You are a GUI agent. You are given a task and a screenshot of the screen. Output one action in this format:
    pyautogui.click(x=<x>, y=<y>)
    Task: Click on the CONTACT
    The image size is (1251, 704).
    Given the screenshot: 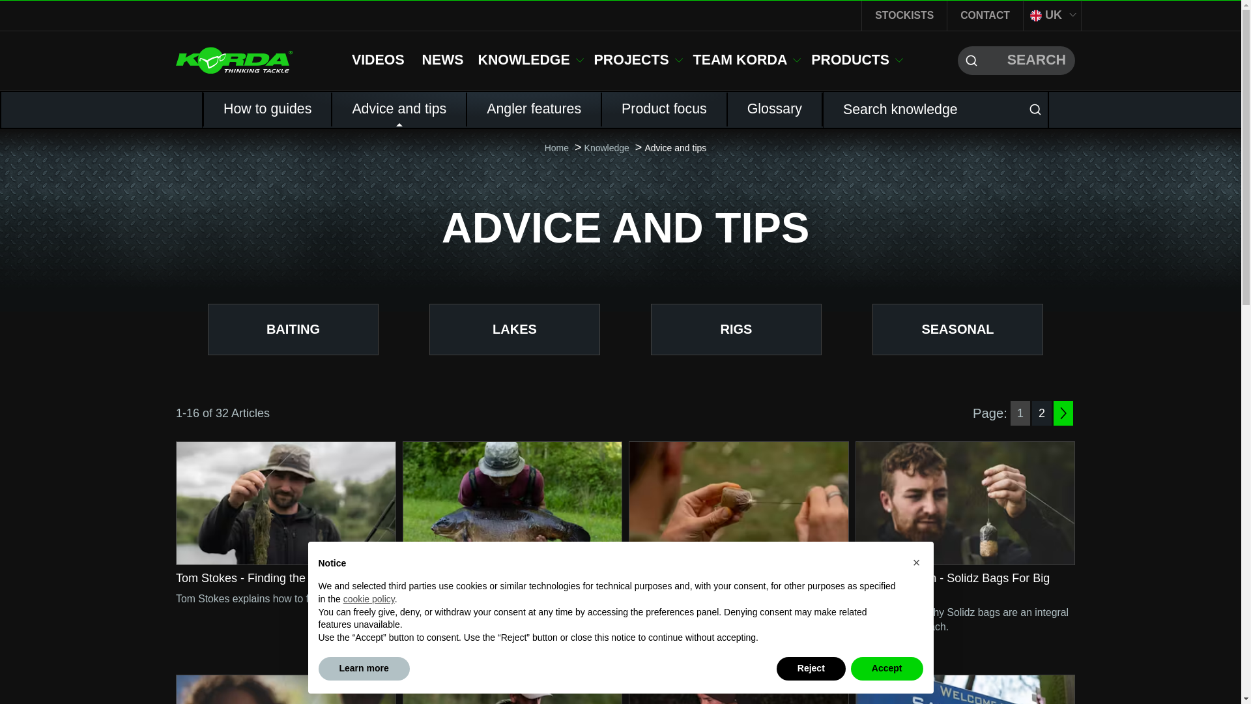 What is the action you would take?
    pyautogui.click(x=985, y=16)
    